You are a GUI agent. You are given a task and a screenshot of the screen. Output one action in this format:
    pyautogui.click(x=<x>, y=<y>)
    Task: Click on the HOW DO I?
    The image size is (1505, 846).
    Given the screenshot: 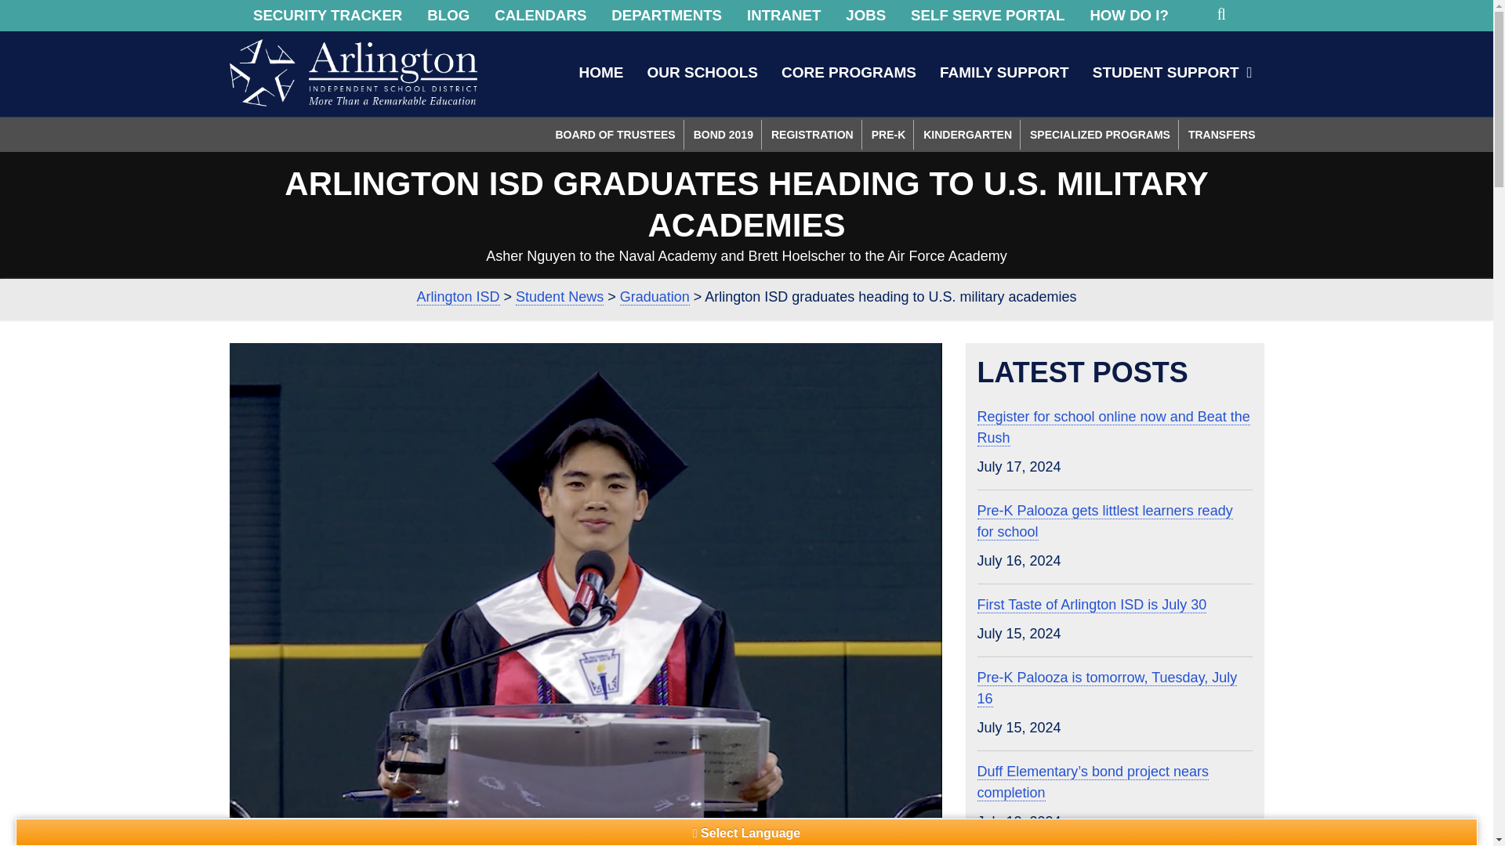 What is the action you would take?
    pyautogui.click(x=1129, y=16)
    